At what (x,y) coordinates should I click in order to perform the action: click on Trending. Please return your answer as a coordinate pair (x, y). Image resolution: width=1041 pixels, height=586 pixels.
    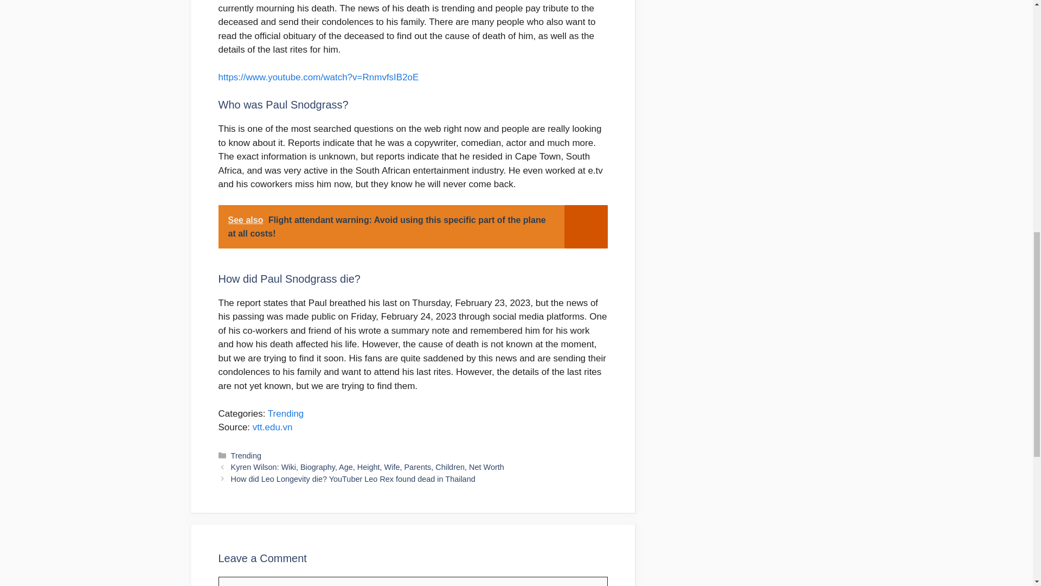
    Looking at the image, I should click on (246, 455).